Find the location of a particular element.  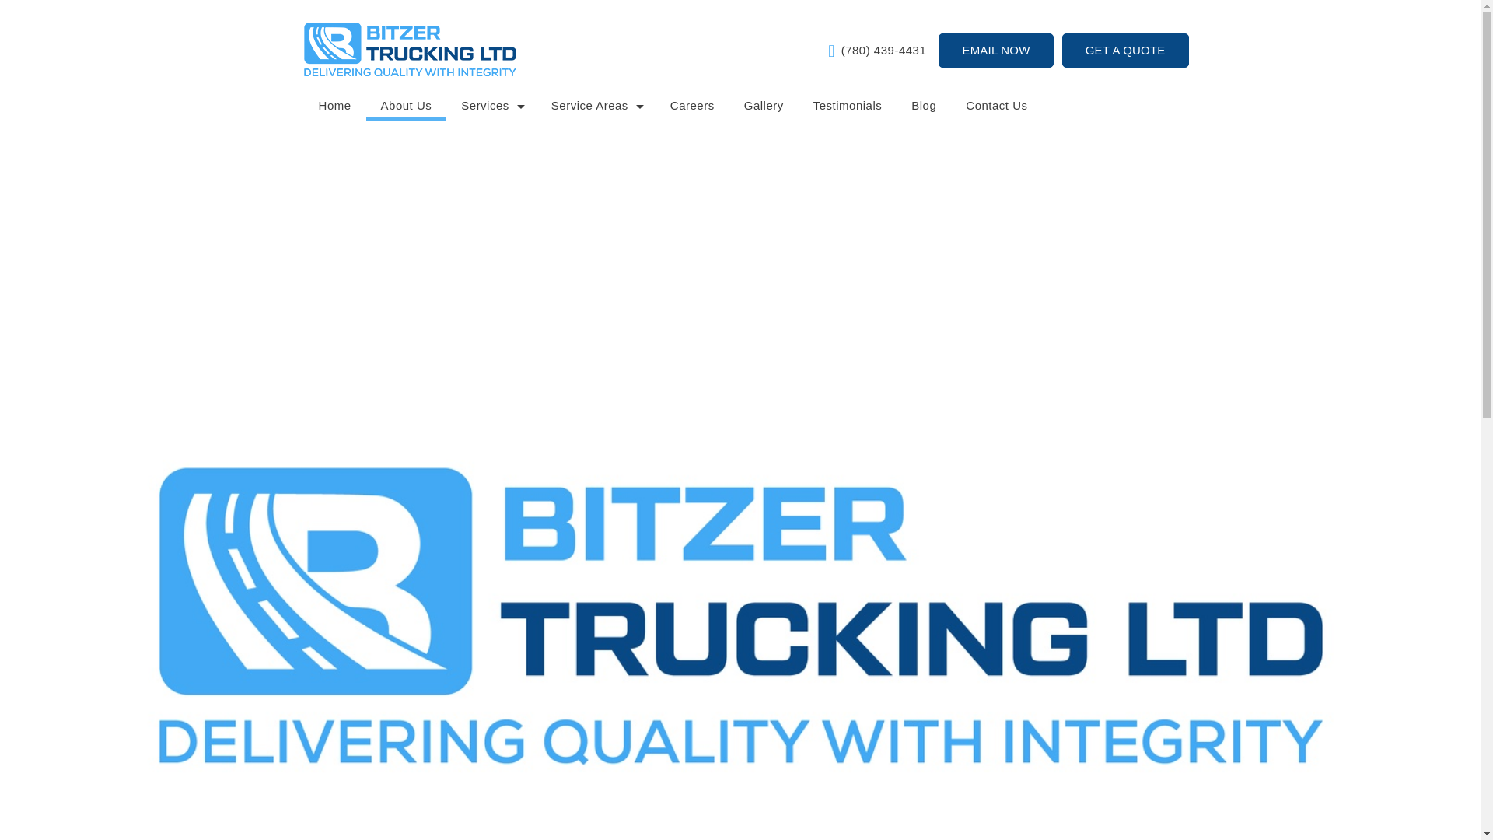

About Us is located at coordinates (406, 107).